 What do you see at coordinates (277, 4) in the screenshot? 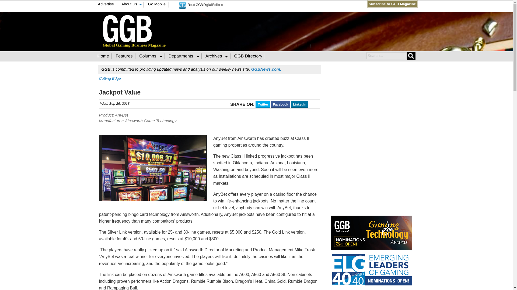
I see `LinkedIn` at bounding box center [277, 4].